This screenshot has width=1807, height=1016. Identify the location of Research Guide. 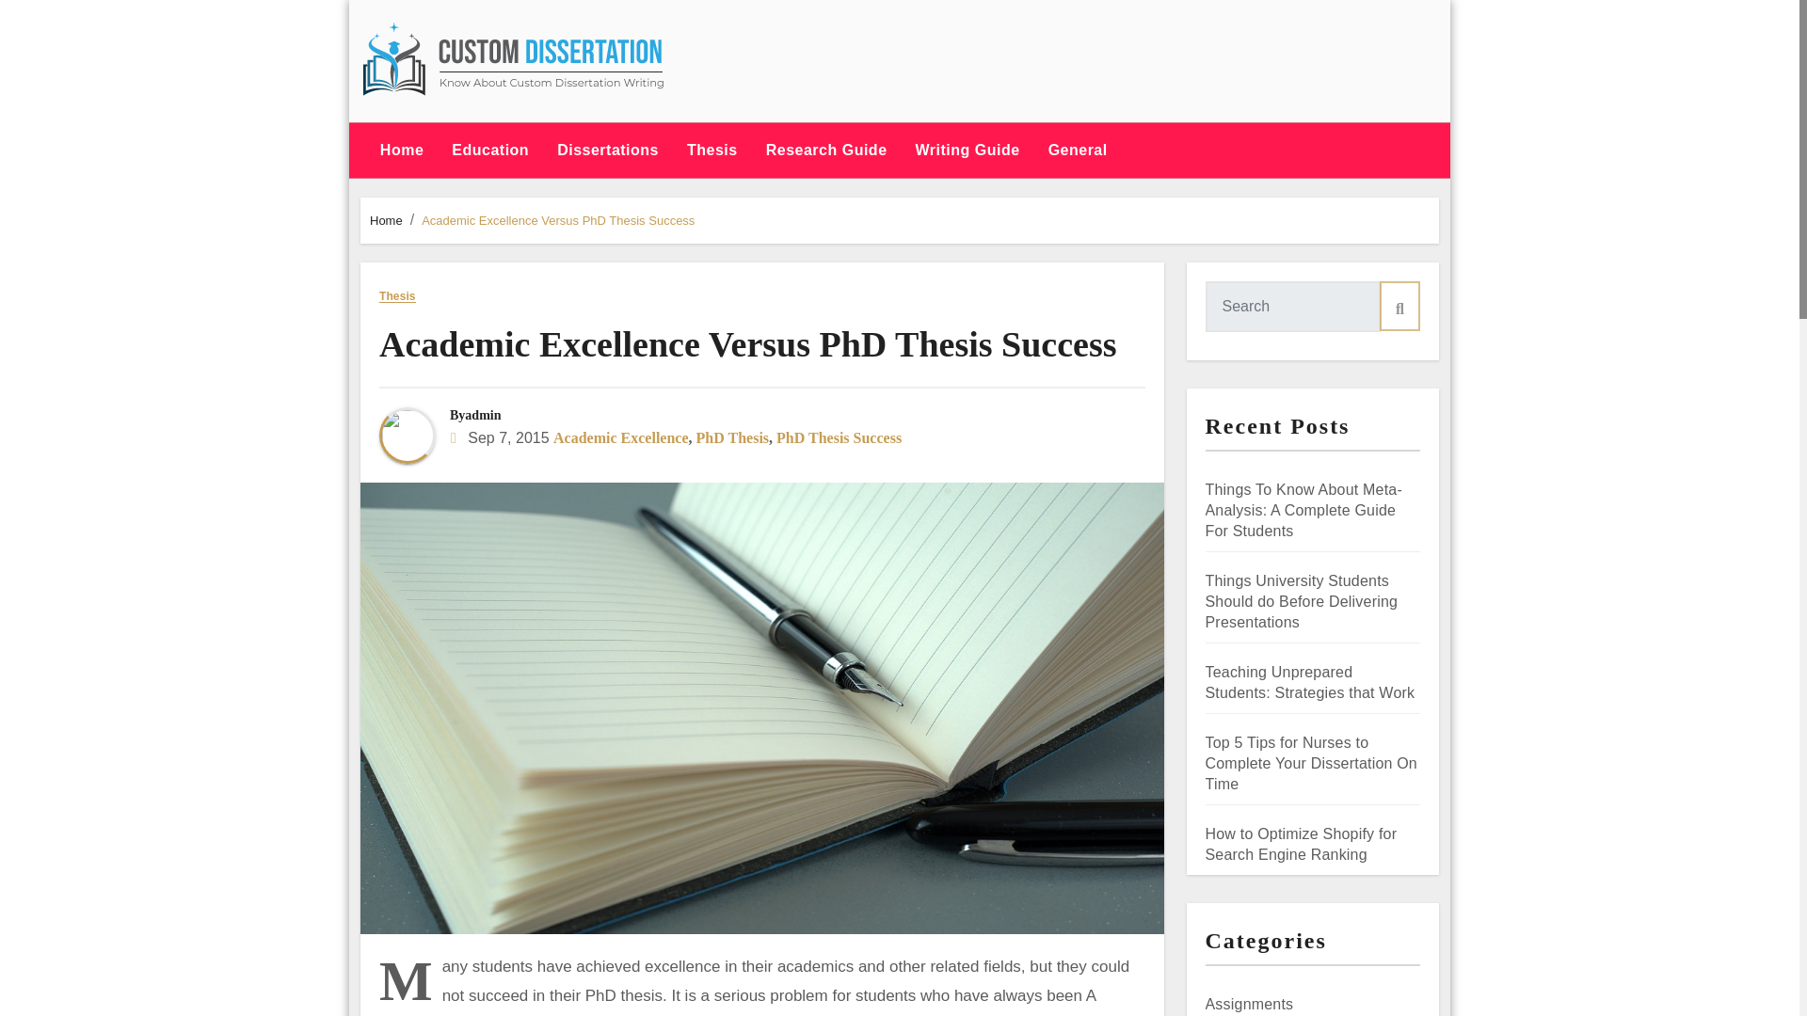
(826, 151).